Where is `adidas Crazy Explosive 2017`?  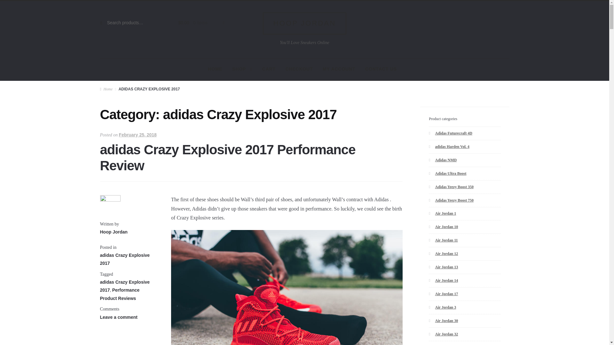
adidas Crazy Explosive 2017 is located at coordinates (125, 259).